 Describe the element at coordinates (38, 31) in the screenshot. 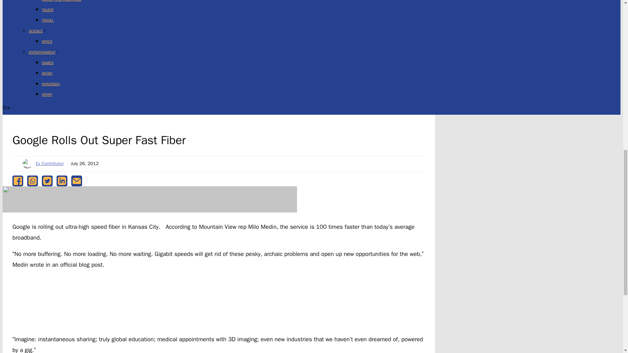

I see `SCIENCE` at that location.